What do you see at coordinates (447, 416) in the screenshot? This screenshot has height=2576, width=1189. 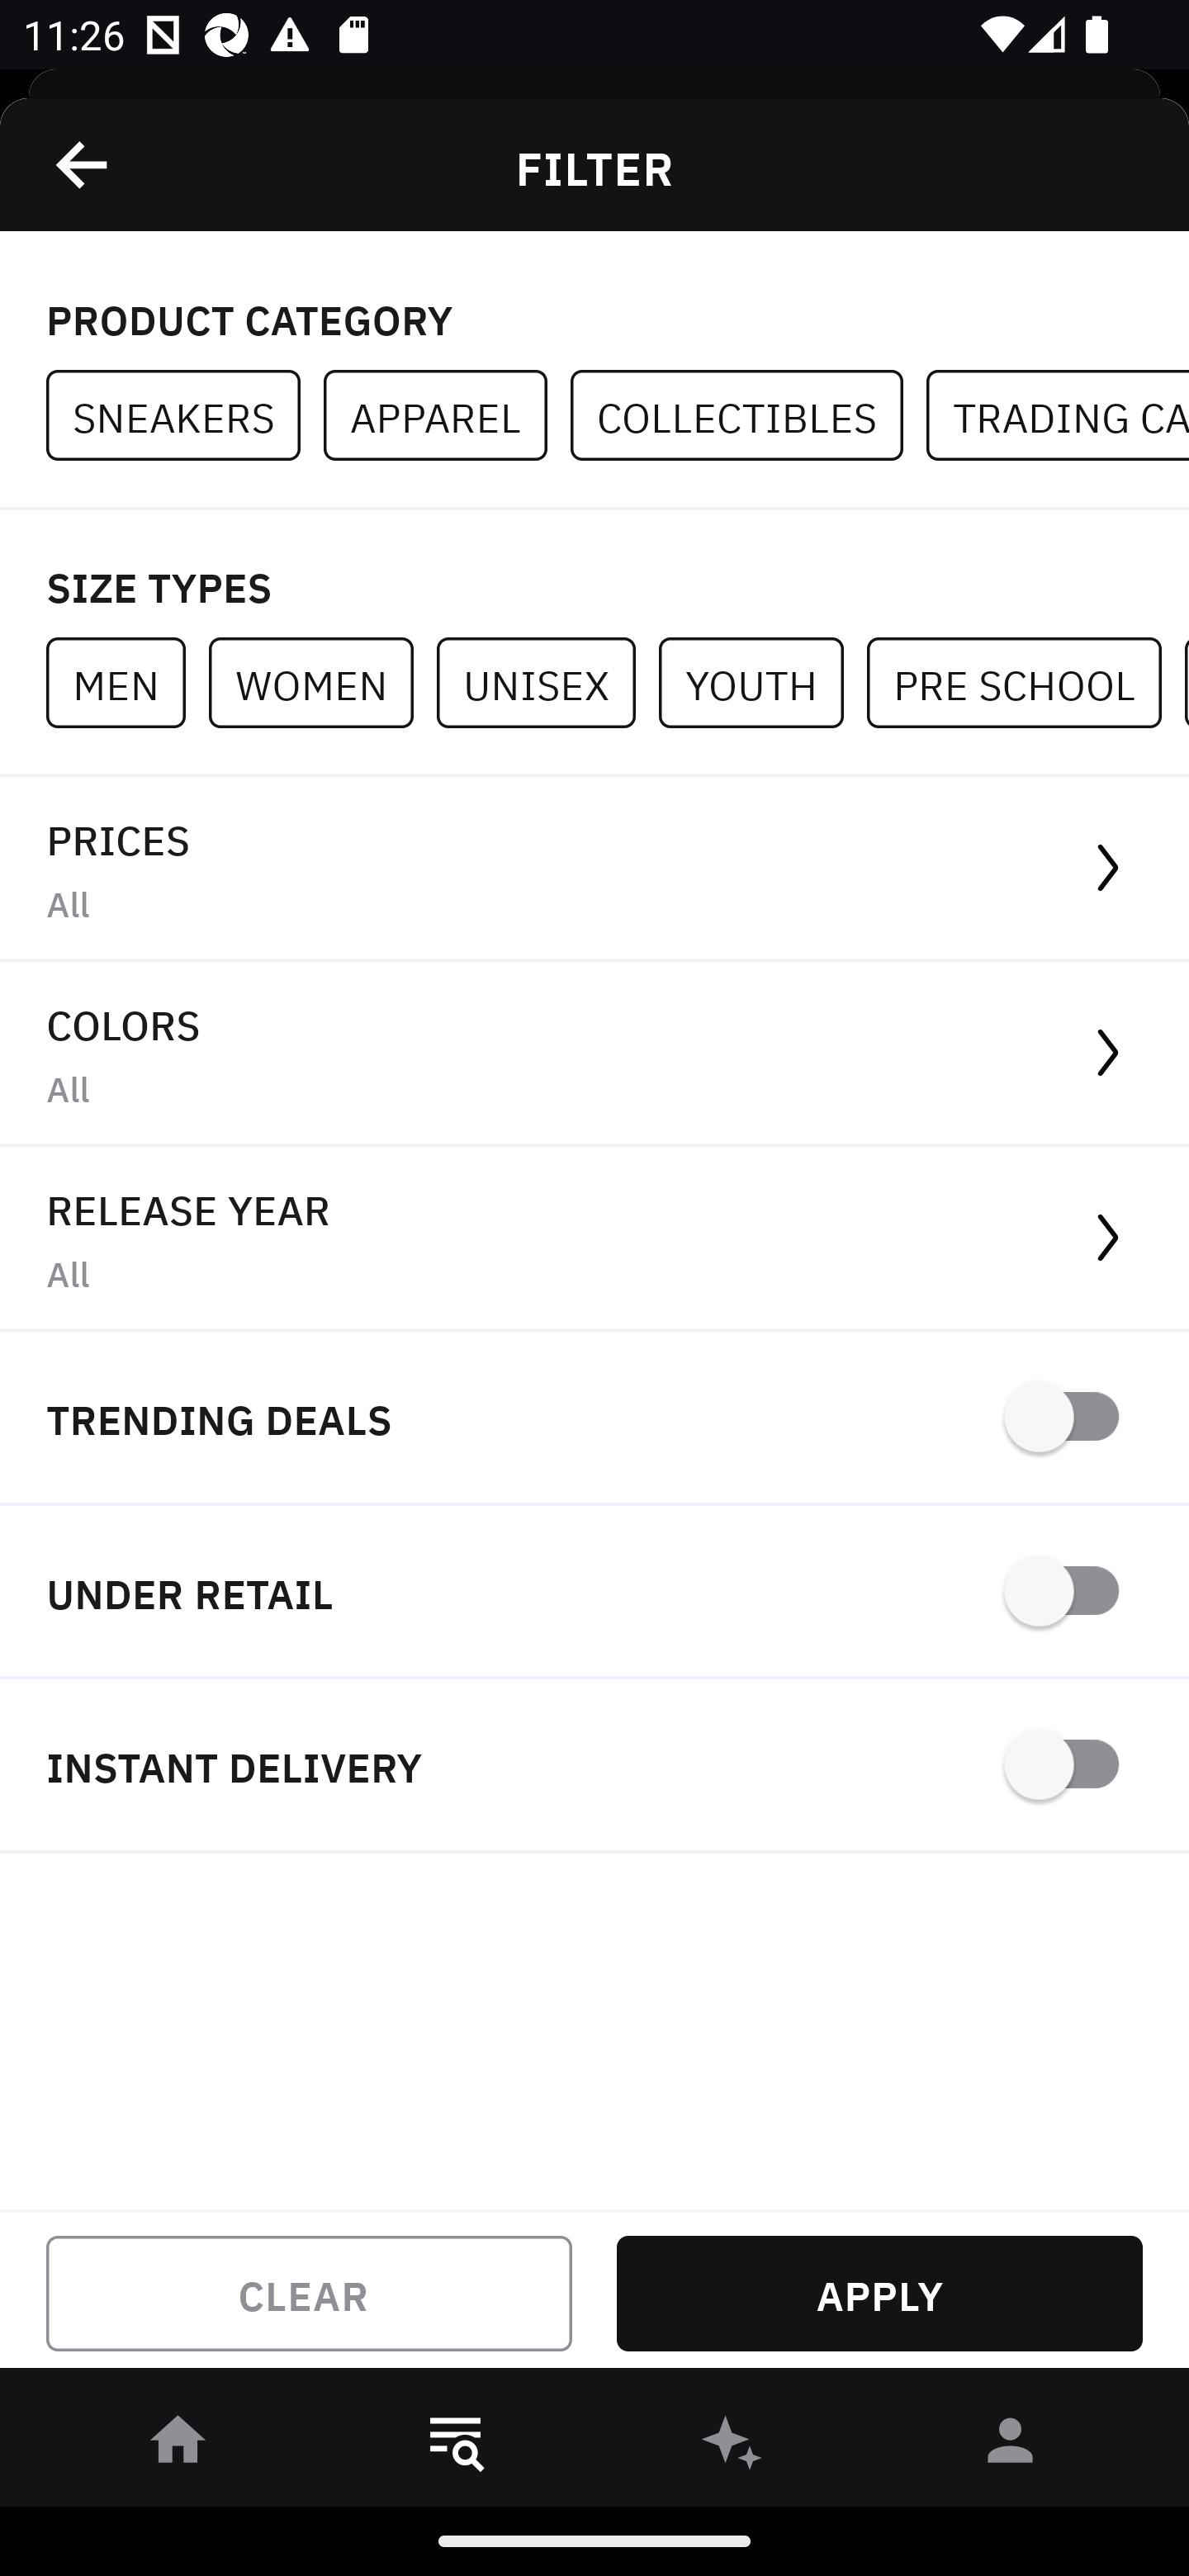 I see `APPAREL` at bounding box center [447, 416].